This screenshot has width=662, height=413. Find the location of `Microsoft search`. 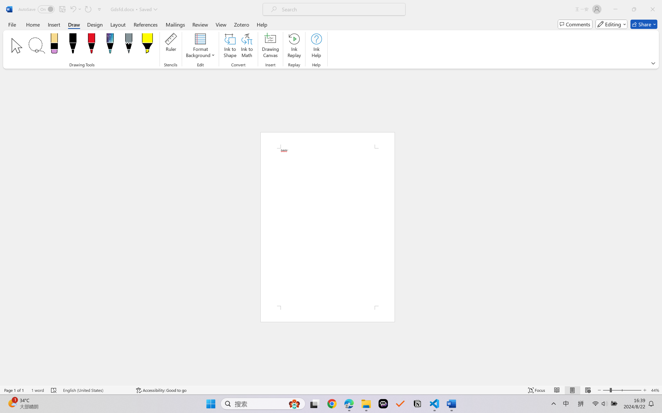

Microsoft search is located at coordinates (341, 9).